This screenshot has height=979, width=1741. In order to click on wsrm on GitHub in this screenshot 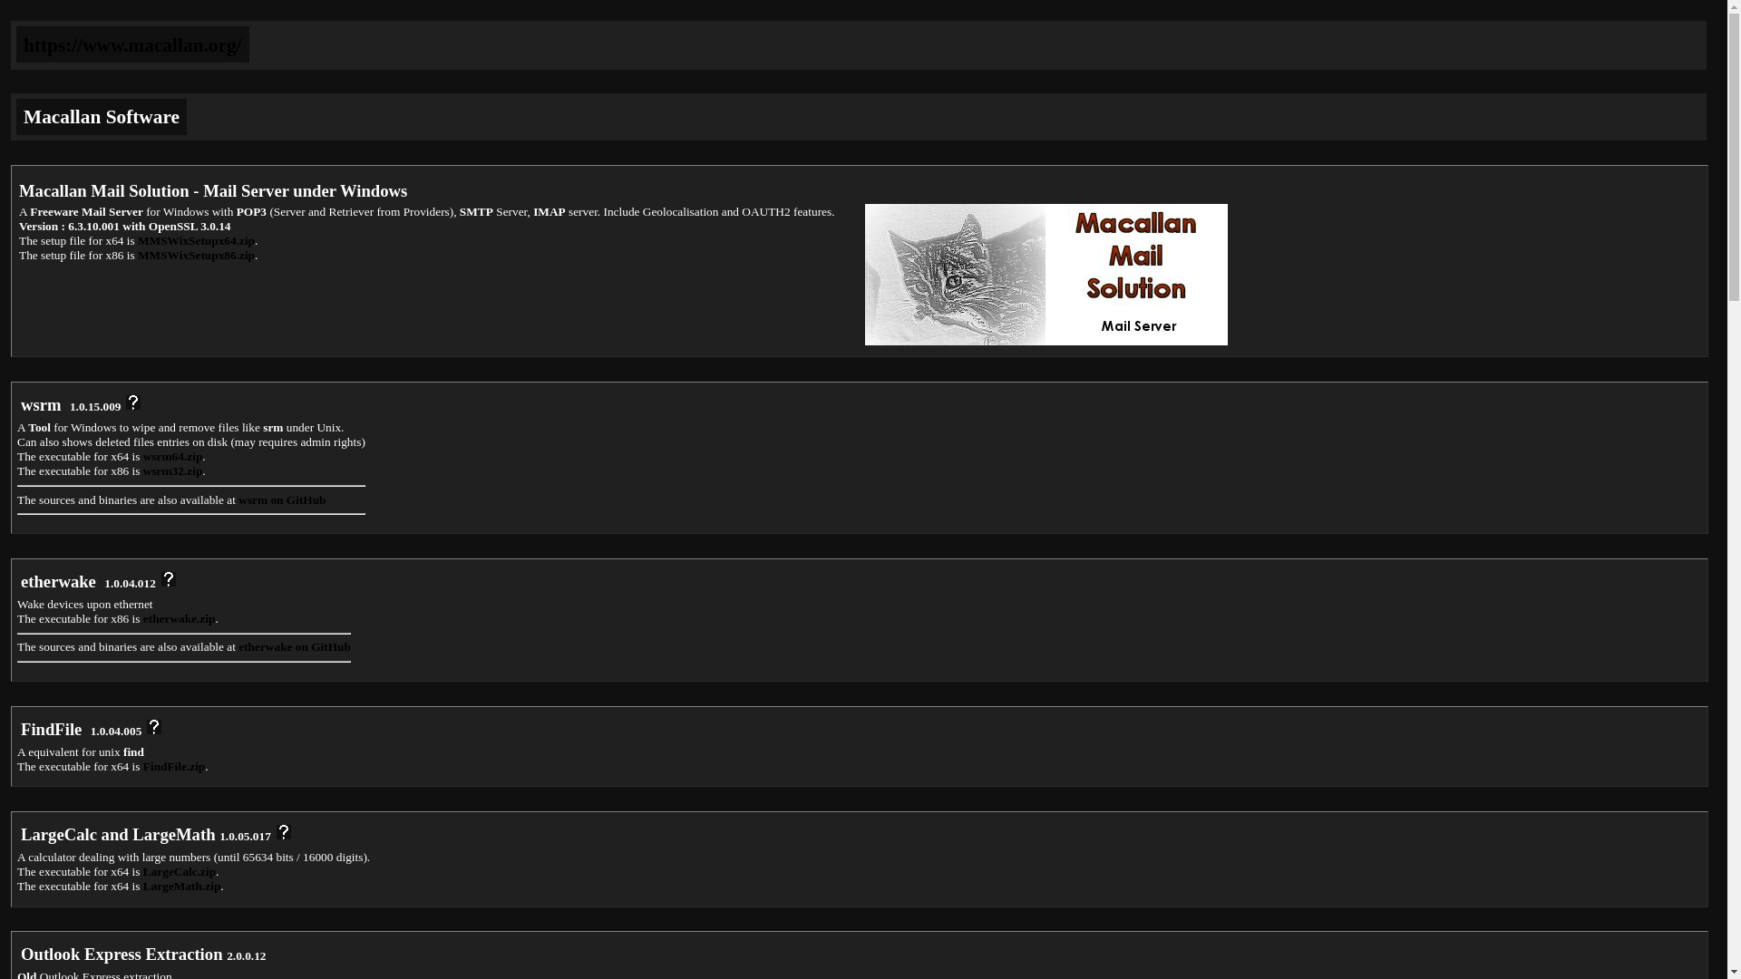, I will do `click(282, 500)`.